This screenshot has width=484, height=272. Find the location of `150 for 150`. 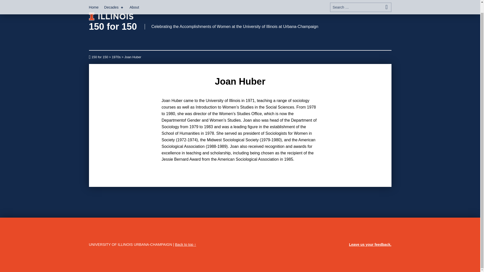

150 for 150 is located at coordinates (113, 27).